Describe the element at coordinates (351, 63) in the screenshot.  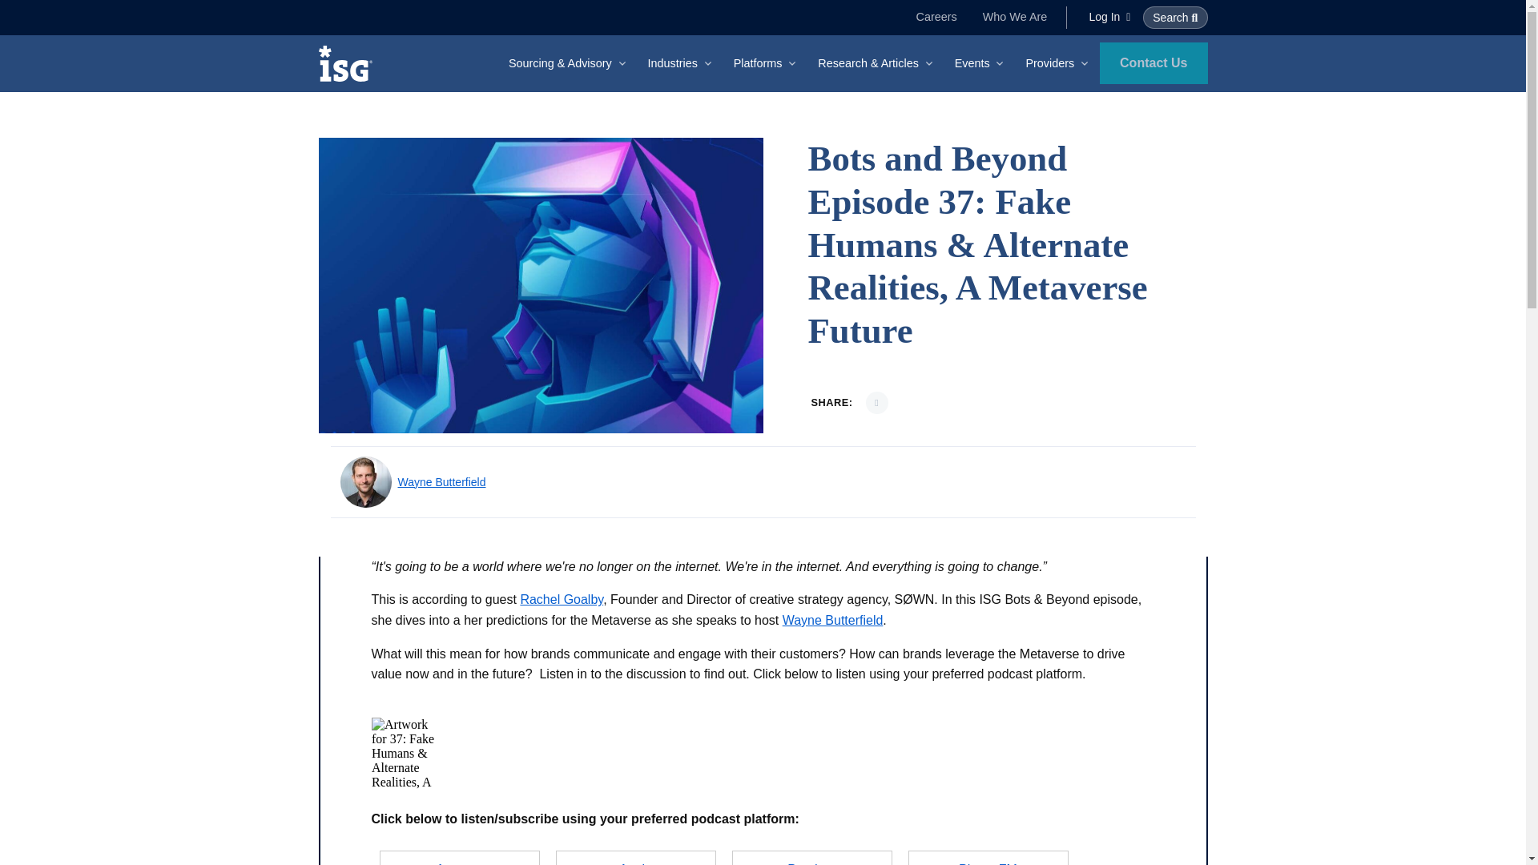
I see `ISG` at that location.